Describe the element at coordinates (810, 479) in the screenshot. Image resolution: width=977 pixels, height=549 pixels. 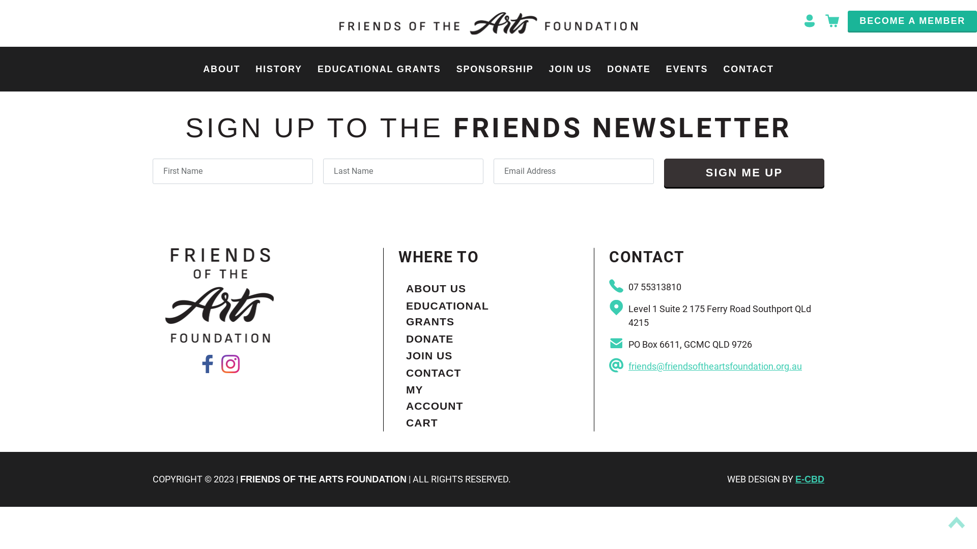
I see `E-CBD` at that location.